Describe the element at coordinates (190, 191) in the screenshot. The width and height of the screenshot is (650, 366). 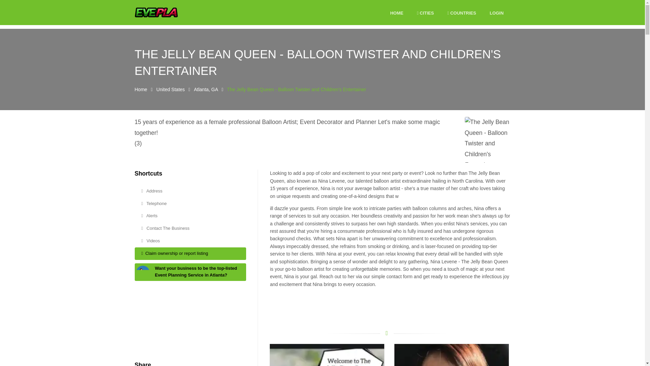
I see `Address` at that location.